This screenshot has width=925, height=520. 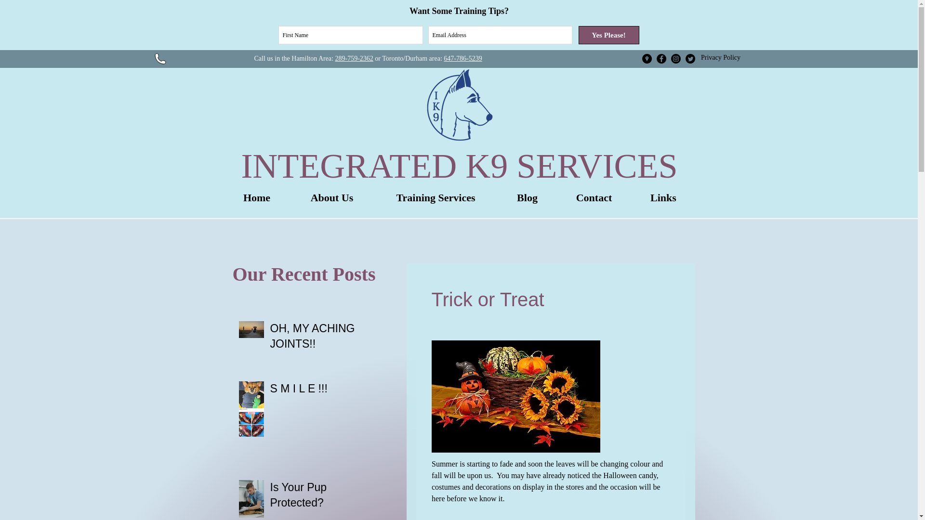 I want to click on Yes Please!, so click(x=608, y=35).